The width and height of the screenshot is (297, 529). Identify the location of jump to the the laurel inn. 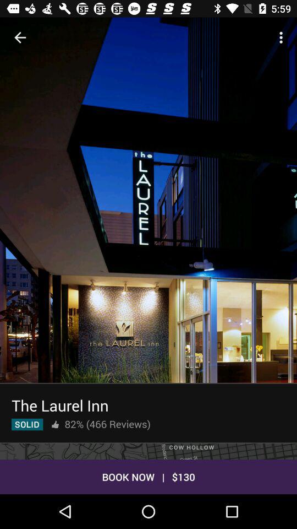
(60, 406).